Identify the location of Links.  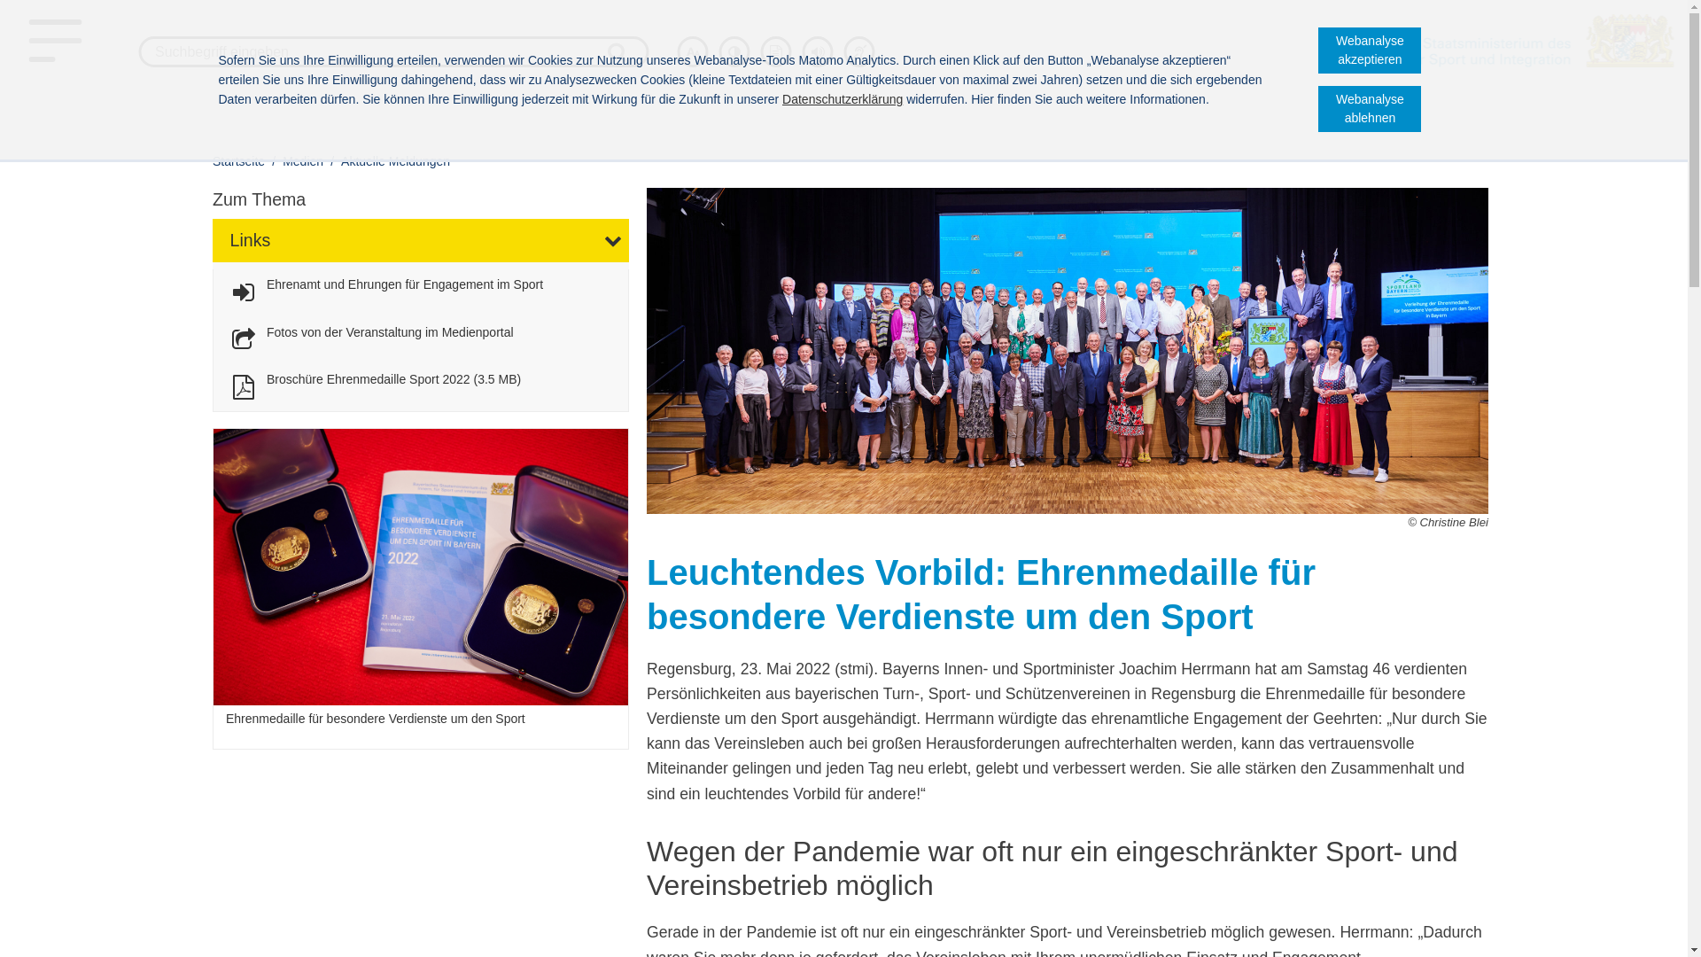
(421, 241).